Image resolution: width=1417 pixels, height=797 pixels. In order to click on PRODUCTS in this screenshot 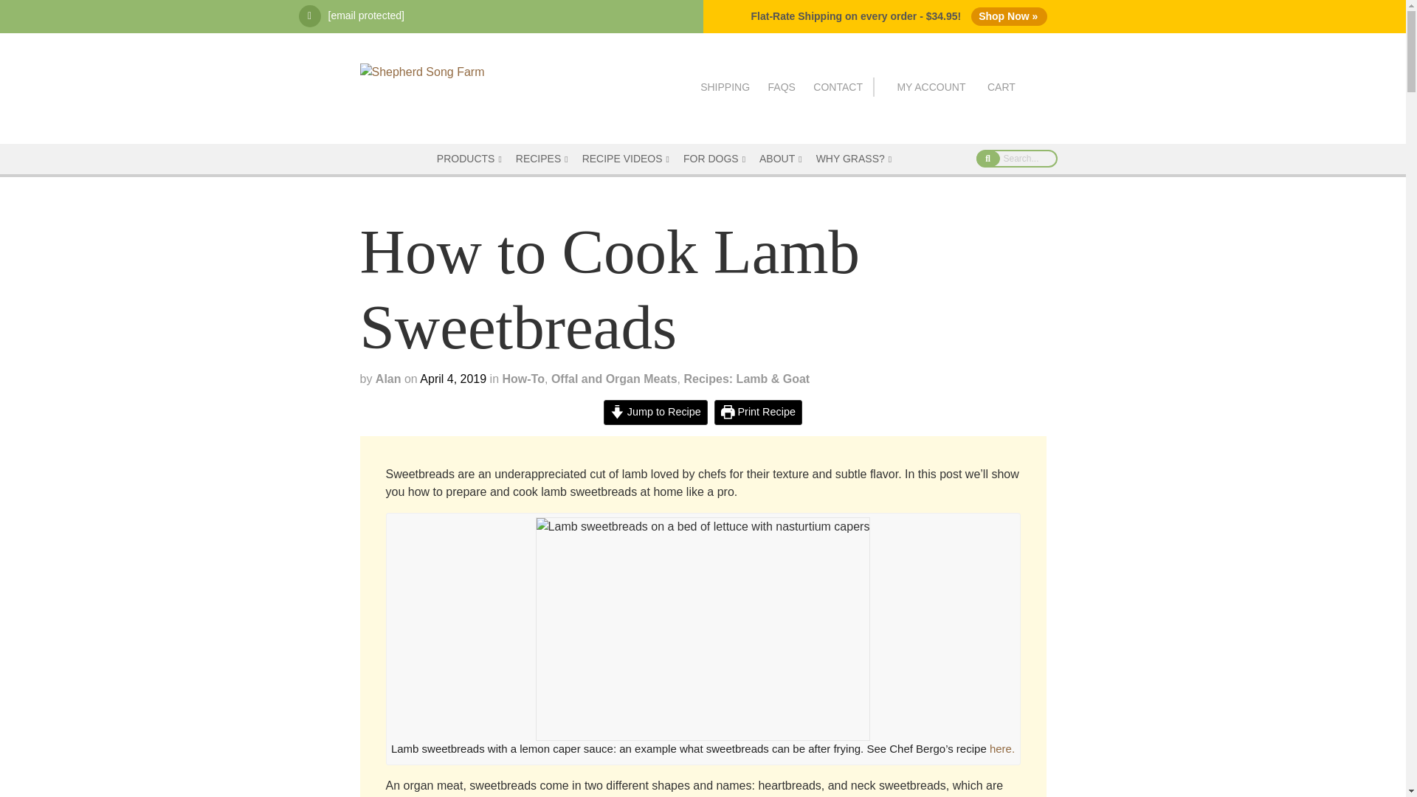, I will do `click(471, 159)`.